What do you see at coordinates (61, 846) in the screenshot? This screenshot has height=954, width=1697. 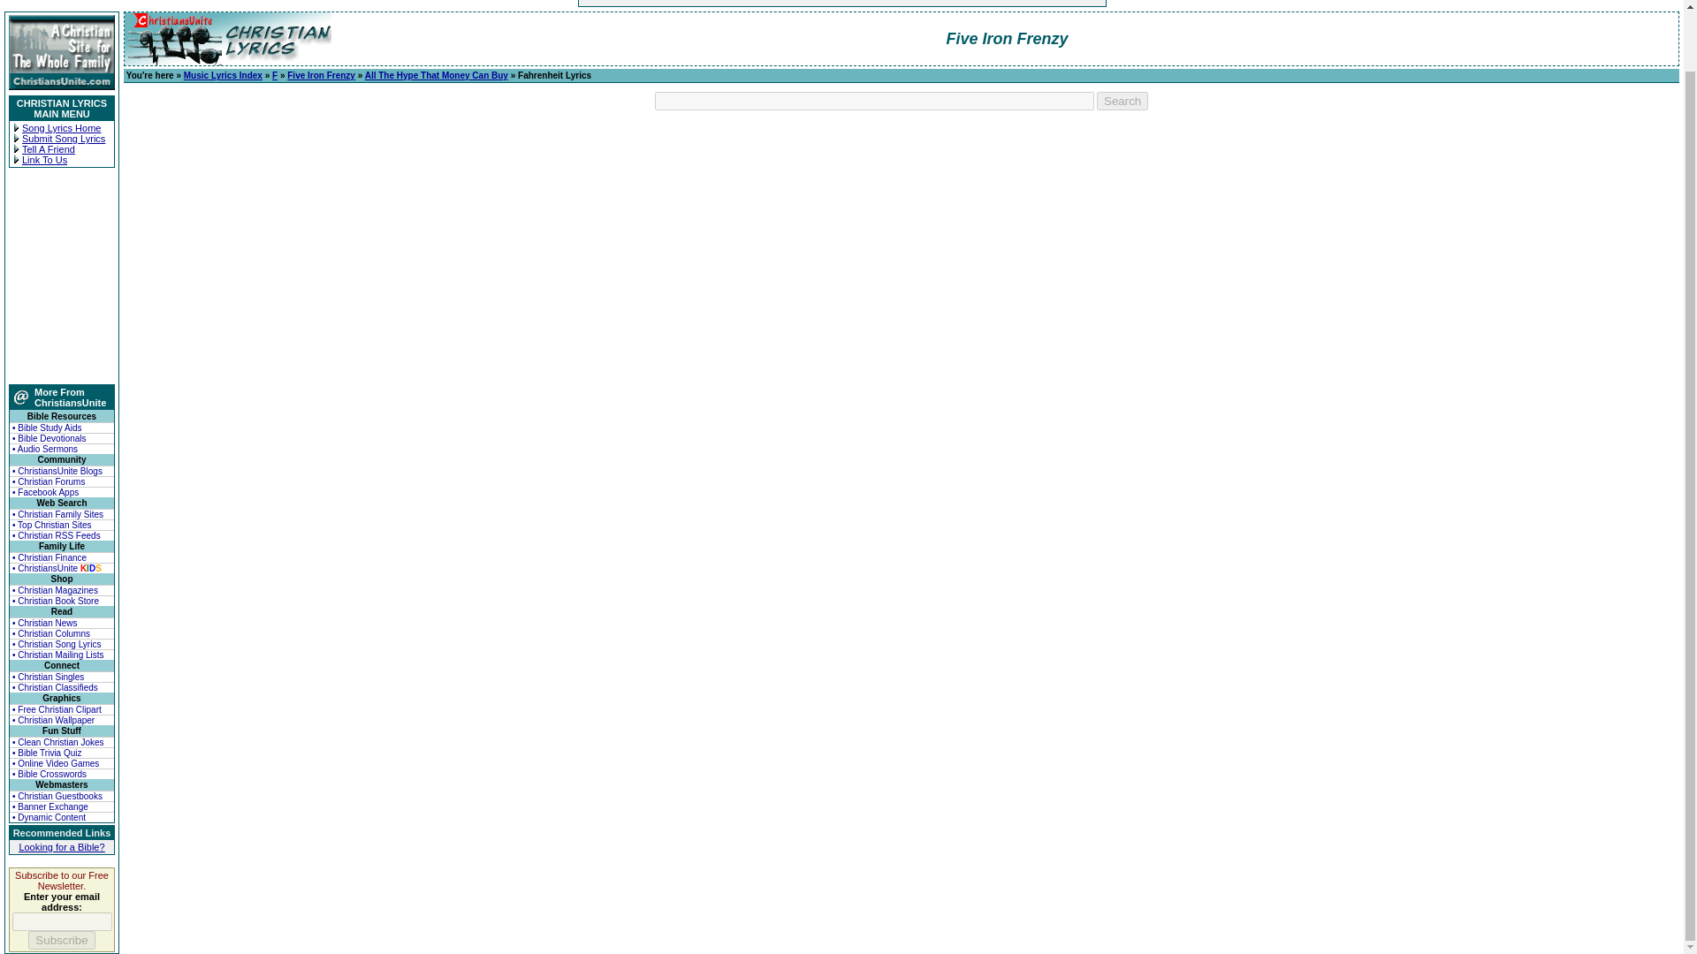 I see `Looking for a Bible?` at bounding box center [61, 846].